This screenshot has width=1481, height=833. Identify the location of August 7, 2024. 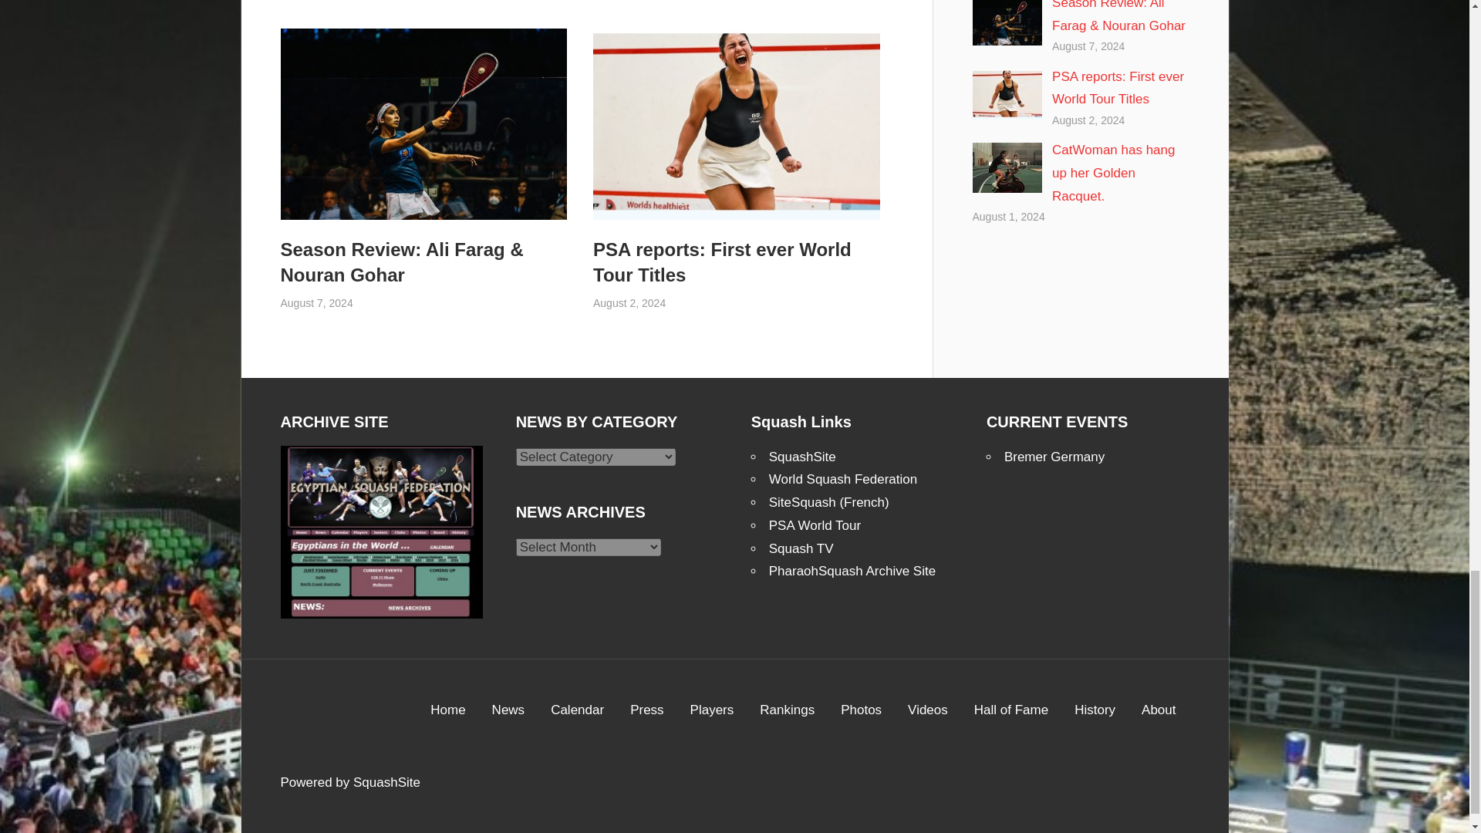
(317, 302).